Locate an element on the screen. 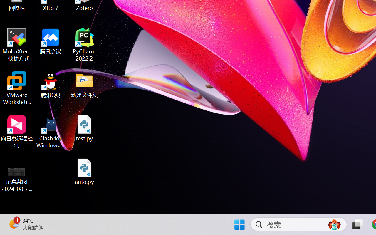 This screenshot has height=235, width=376. test.py is located at coordinates (85, 128).